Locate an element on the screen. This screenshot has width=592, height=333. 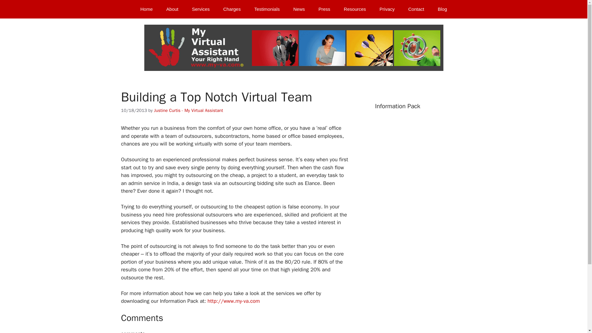
Charges is located at coordinates (232, 9).